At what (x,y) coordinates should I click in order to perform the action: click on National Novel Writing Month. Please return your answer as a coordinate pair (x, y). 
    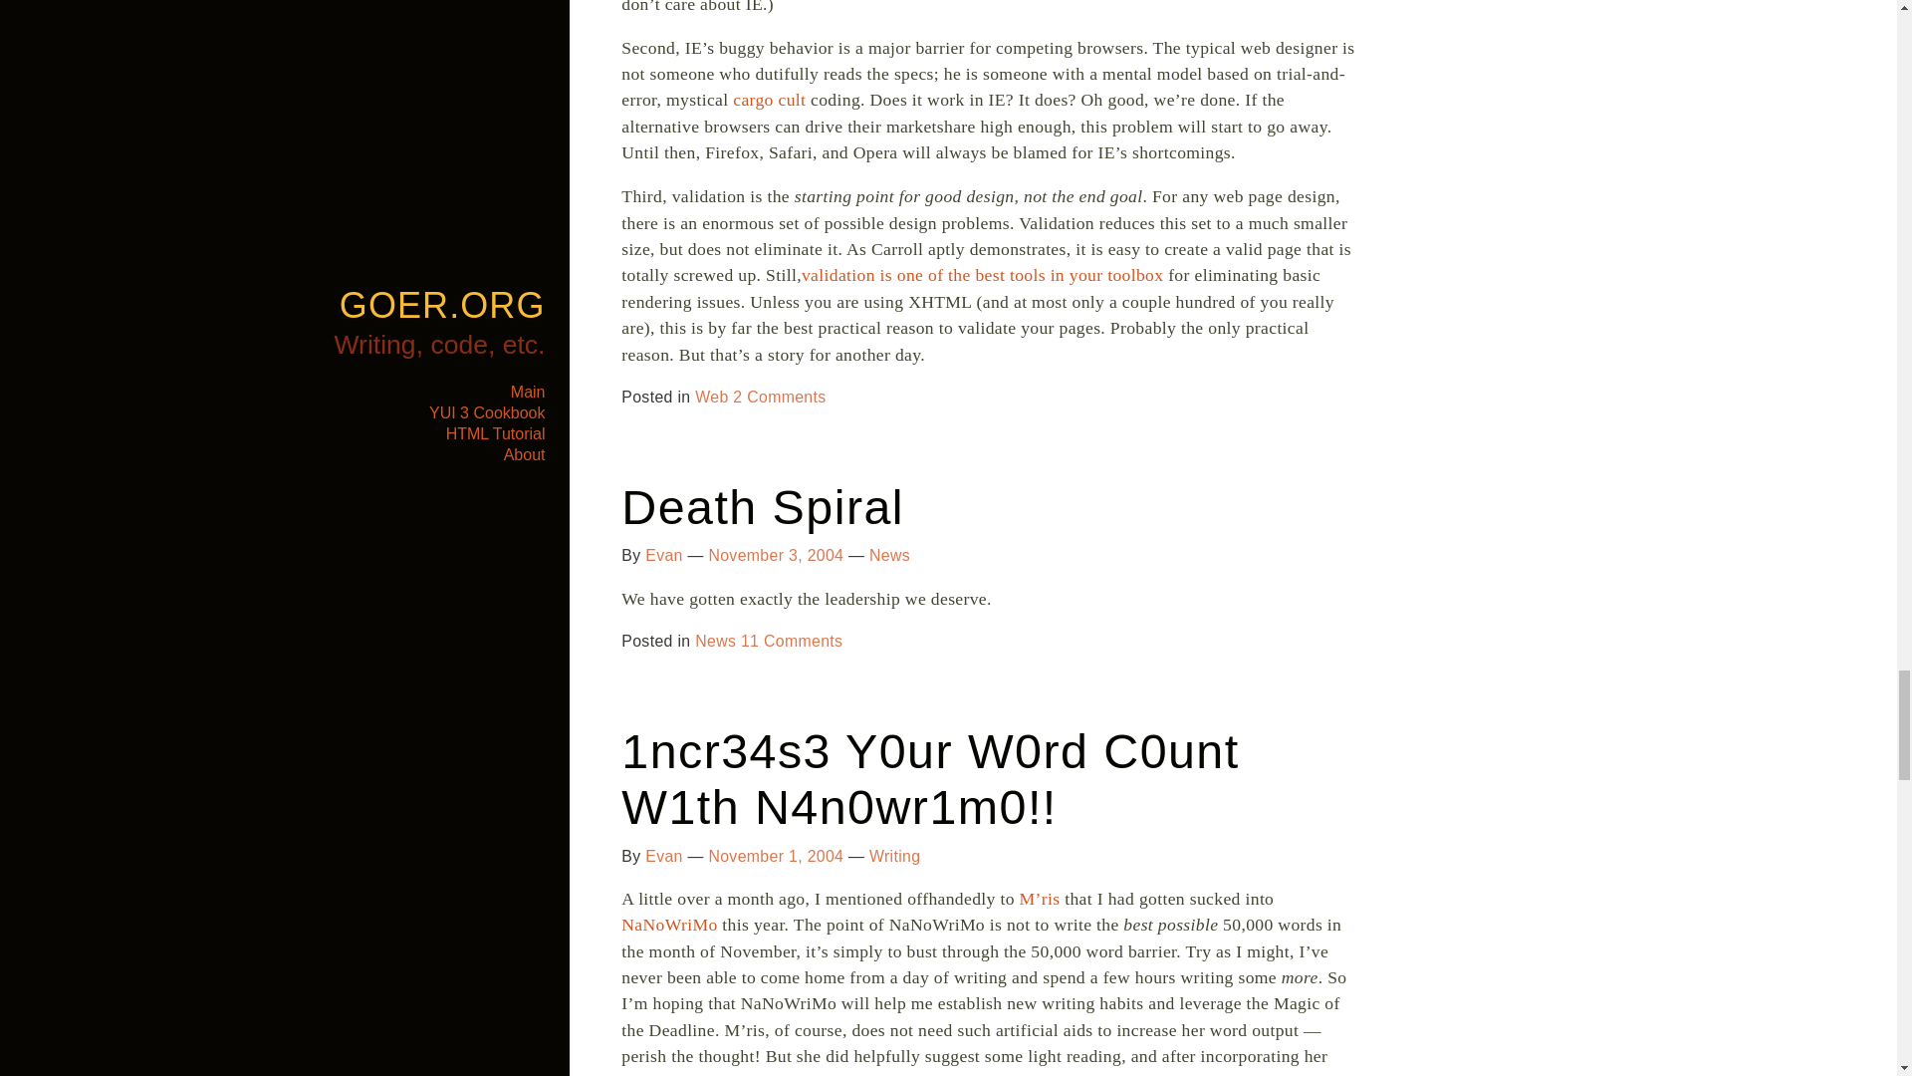
    Looking at the image, I should click on (669, 925).